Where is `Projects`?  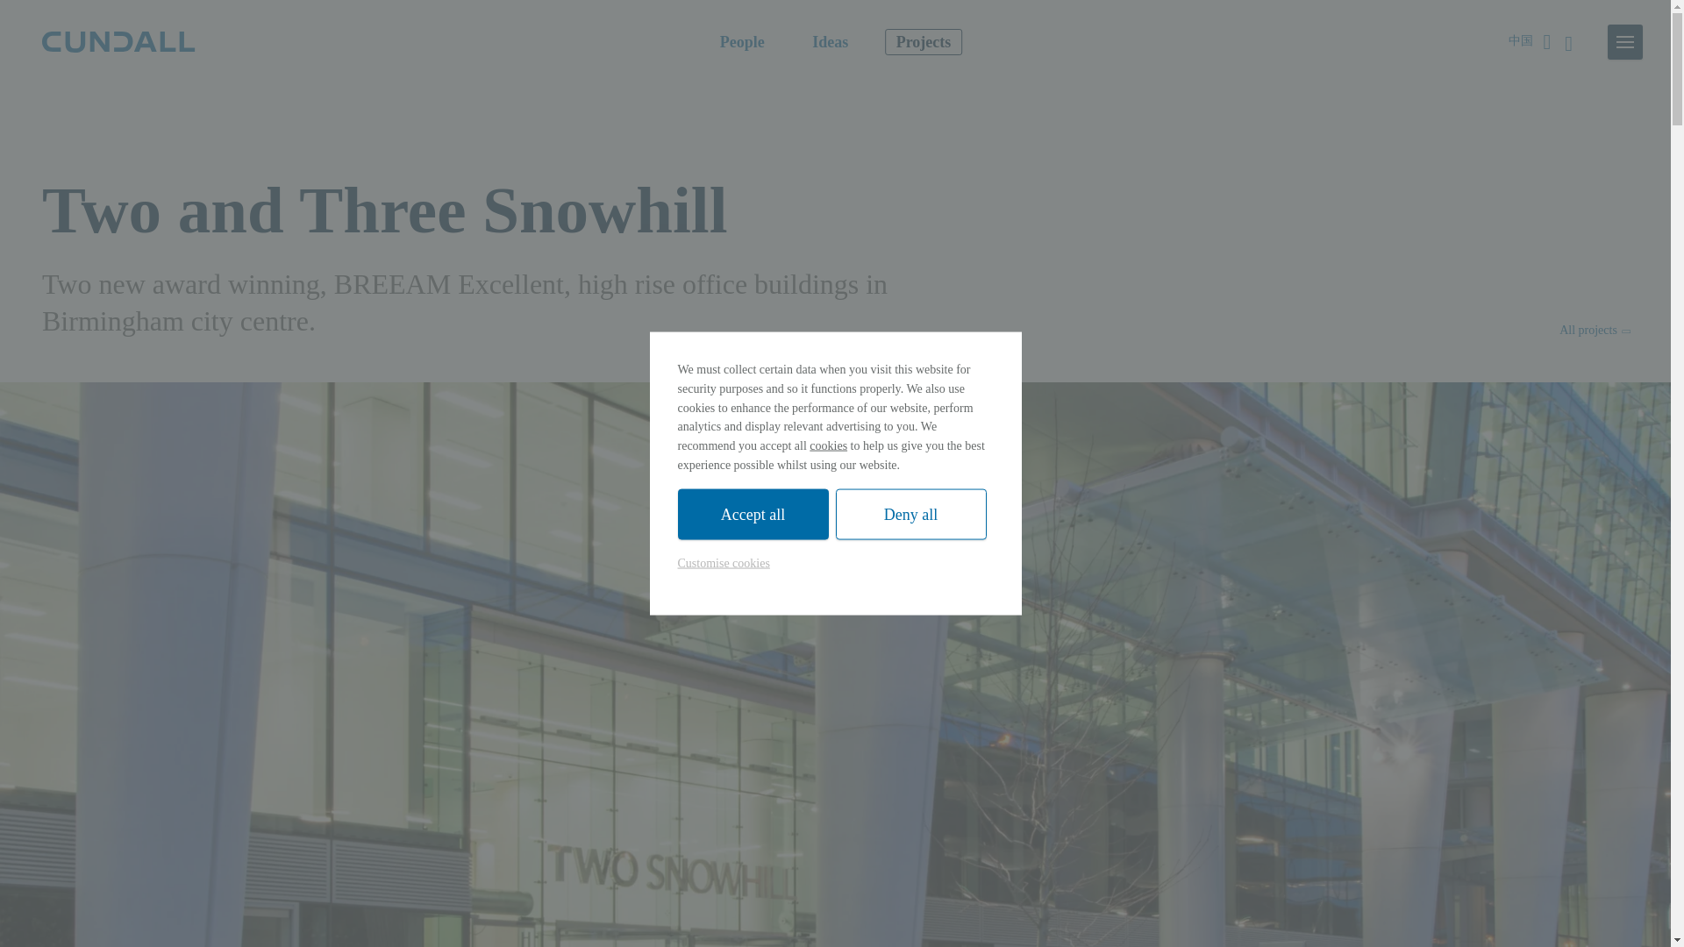 Projects is located at coordinates (924, 42).